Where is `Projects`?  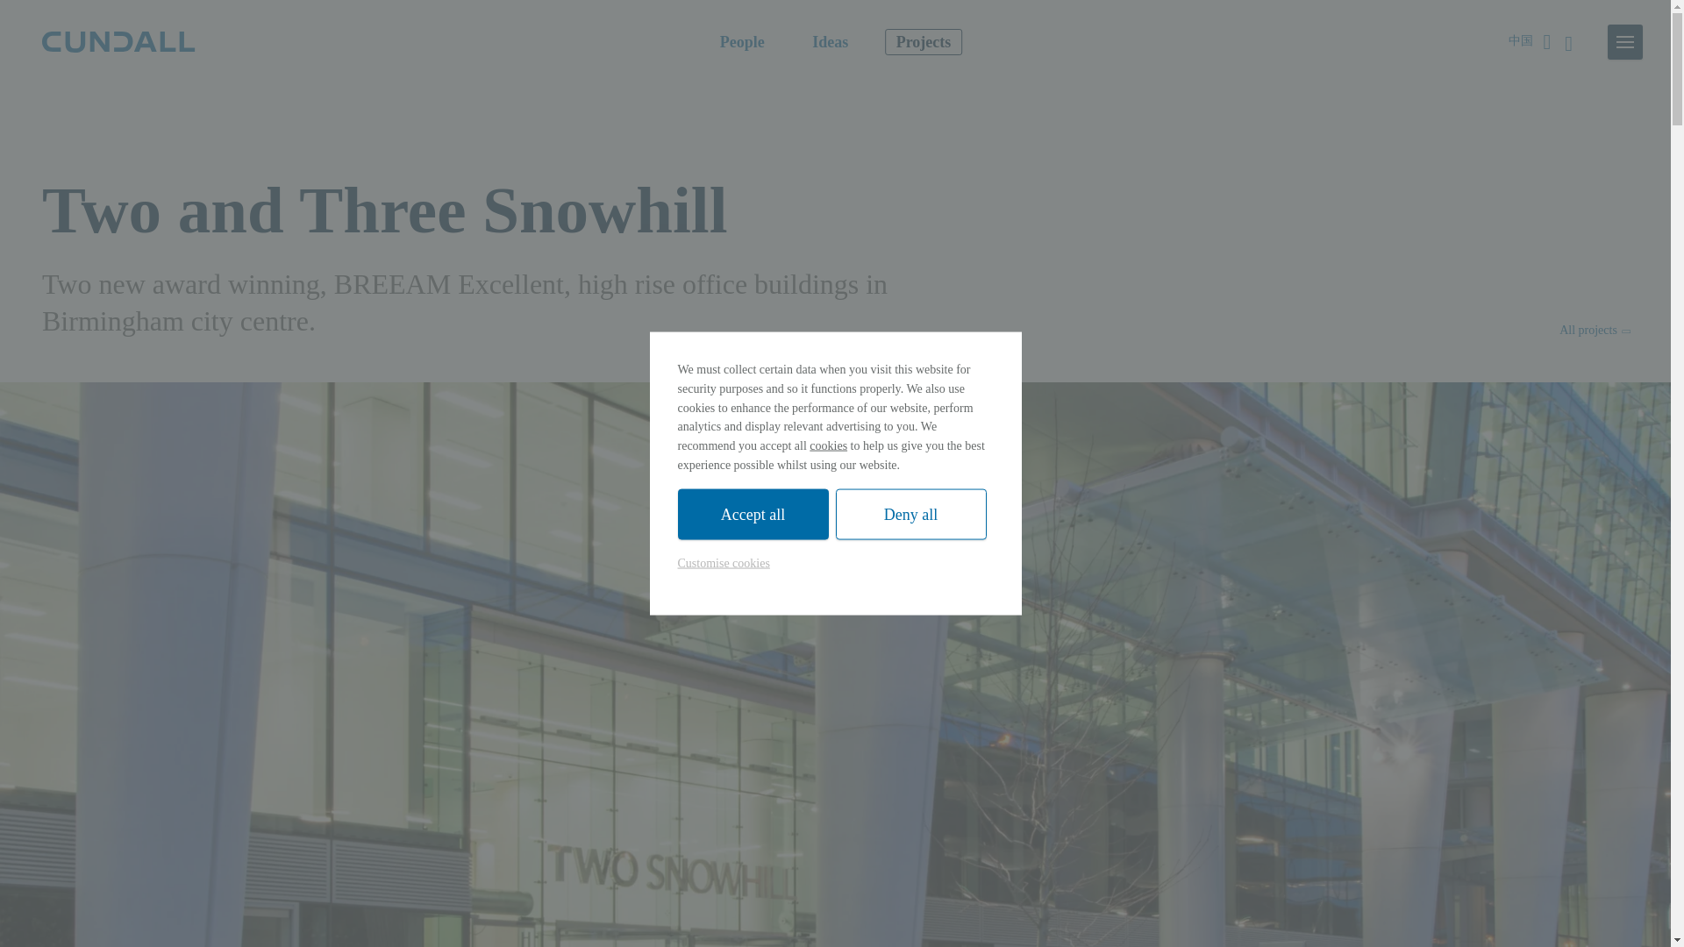 Projects is located at coordinates (924, 42).